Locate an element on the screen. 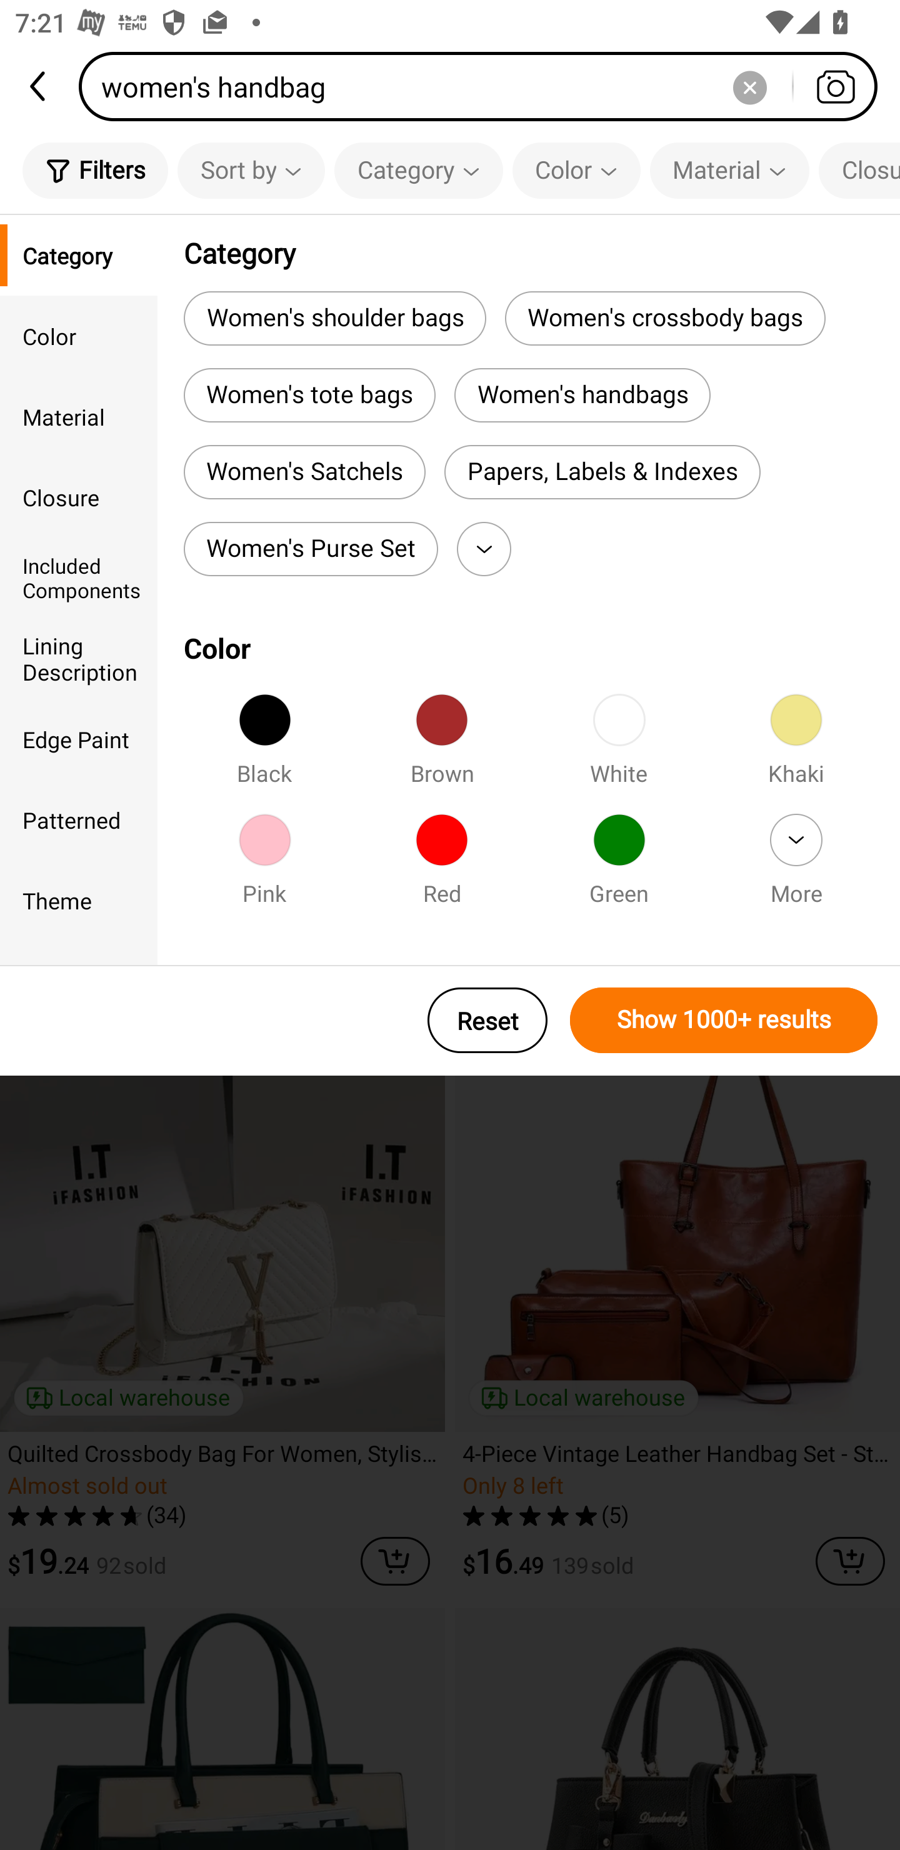 This screenshot has height=1850, width=900. Edge Paint is located at coordinates (79, 739).